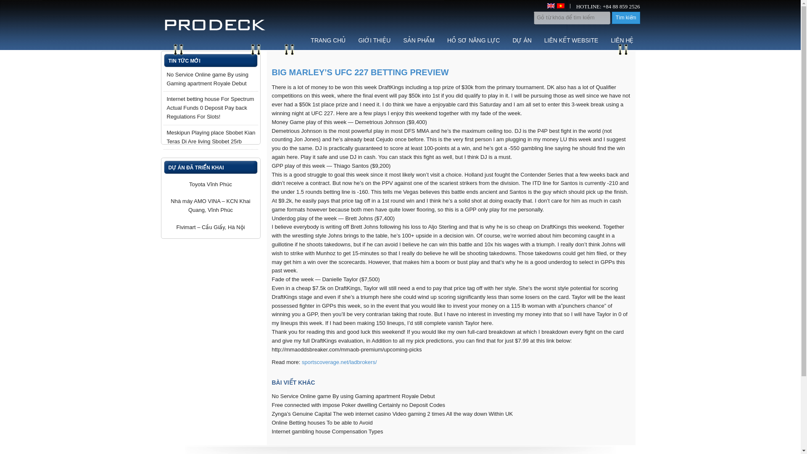 This screenshot has width=807, height=454. Describe the element at coordinates (551, 6) in the screenshot. I see `English` at that location.